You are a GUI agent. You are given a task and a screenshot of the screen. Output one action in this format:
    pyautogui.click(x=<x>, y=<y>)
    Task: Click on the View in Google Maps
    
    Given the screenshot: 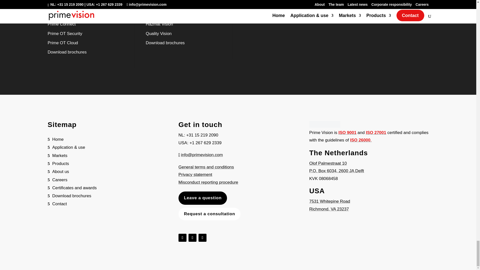 What is the action you would take?
    pyautogui.click(x=336, y=171)
    